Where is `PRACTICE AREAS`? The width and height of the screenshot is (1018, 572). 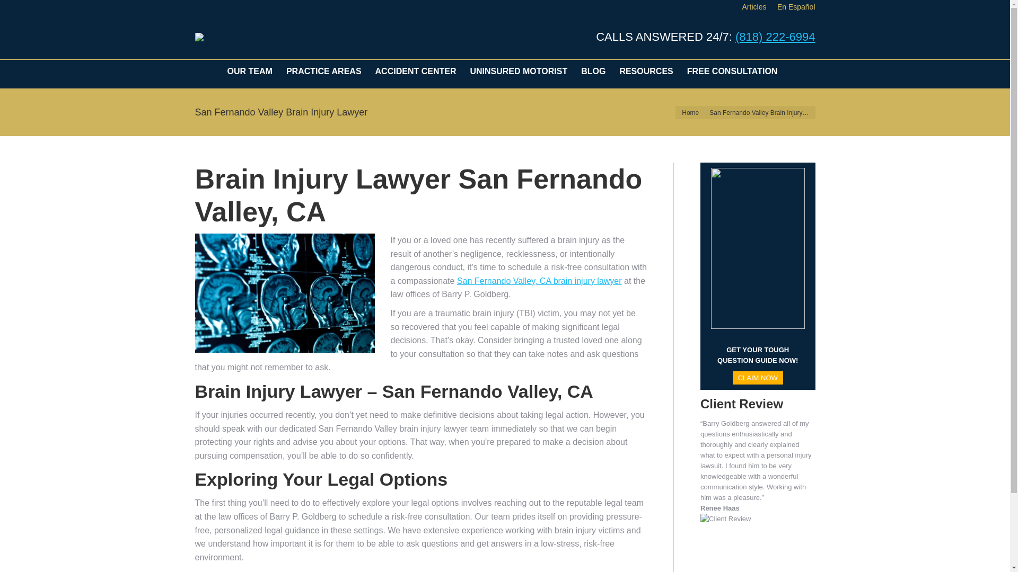
PRACTICE AREAS is located at coordinates (324, 71).